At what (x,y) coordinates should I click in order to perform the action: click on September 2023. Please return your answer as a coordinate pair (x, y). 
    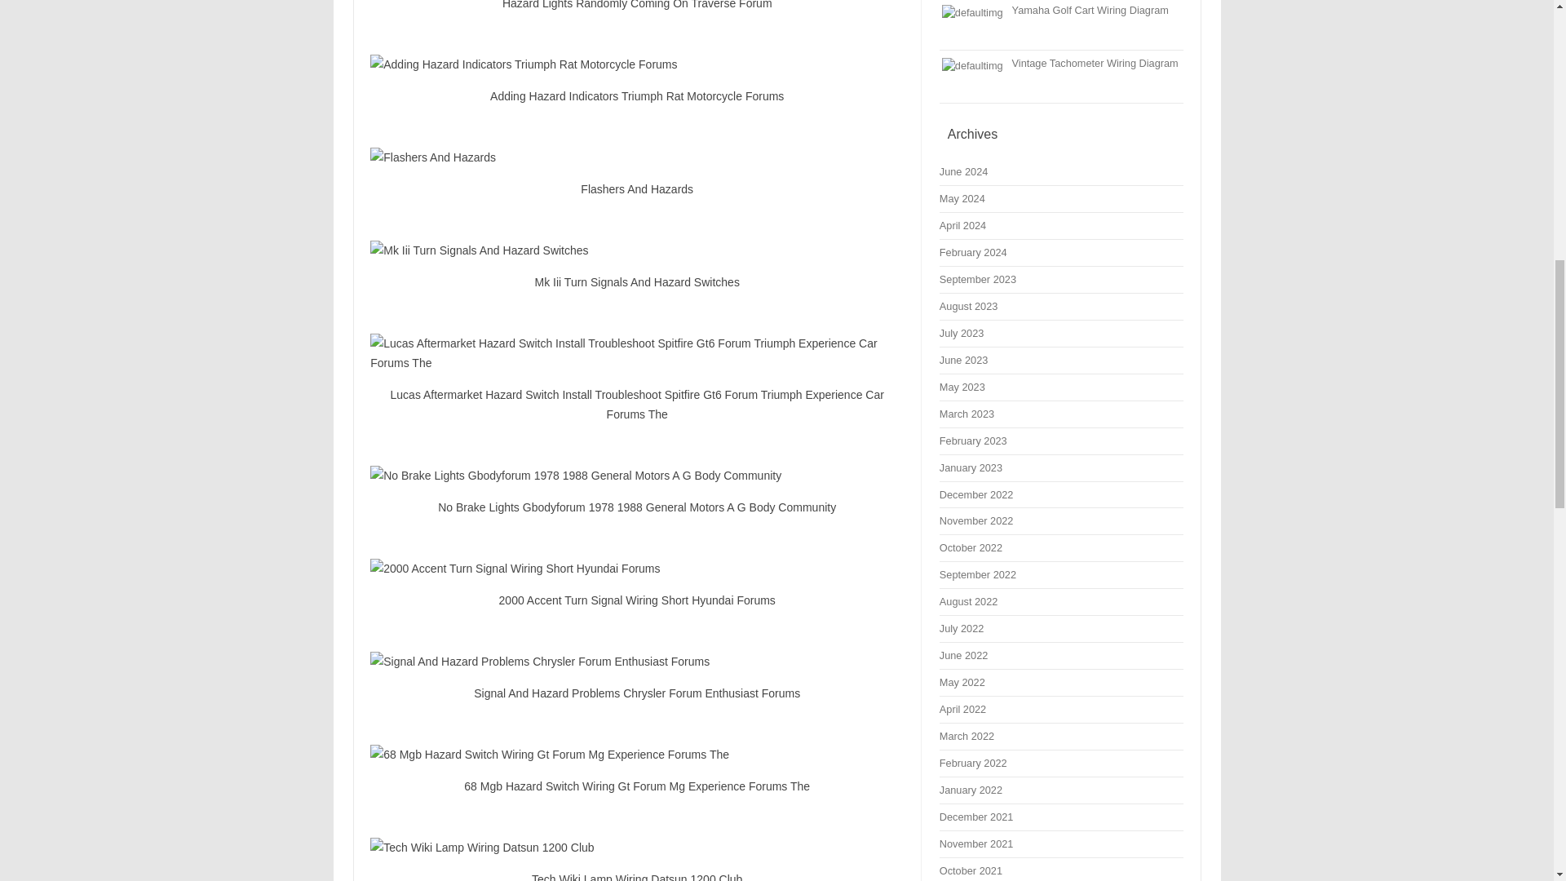
    Looking at the image, I should click on (978, 279).